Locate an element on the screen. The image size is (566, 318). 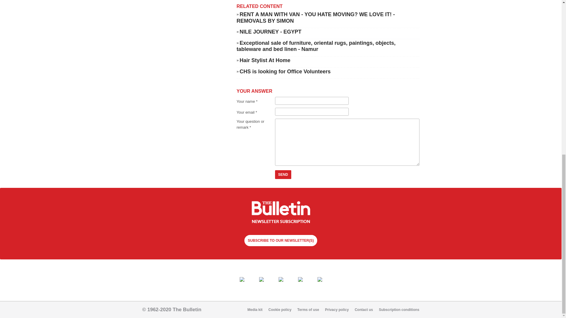
NILE JOURNEY - EGYPT is located at coordinates (271, 32).